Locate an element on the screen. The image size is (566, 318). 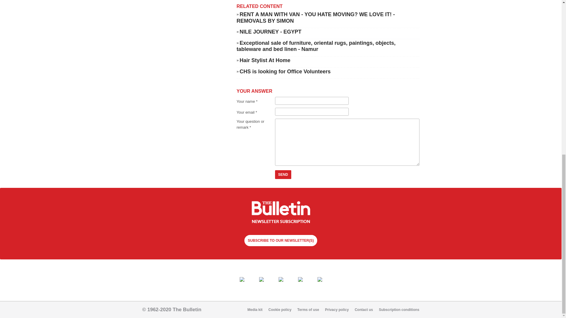
NILE JOURNEY - EGYPT is located at coordinates (271, 32).